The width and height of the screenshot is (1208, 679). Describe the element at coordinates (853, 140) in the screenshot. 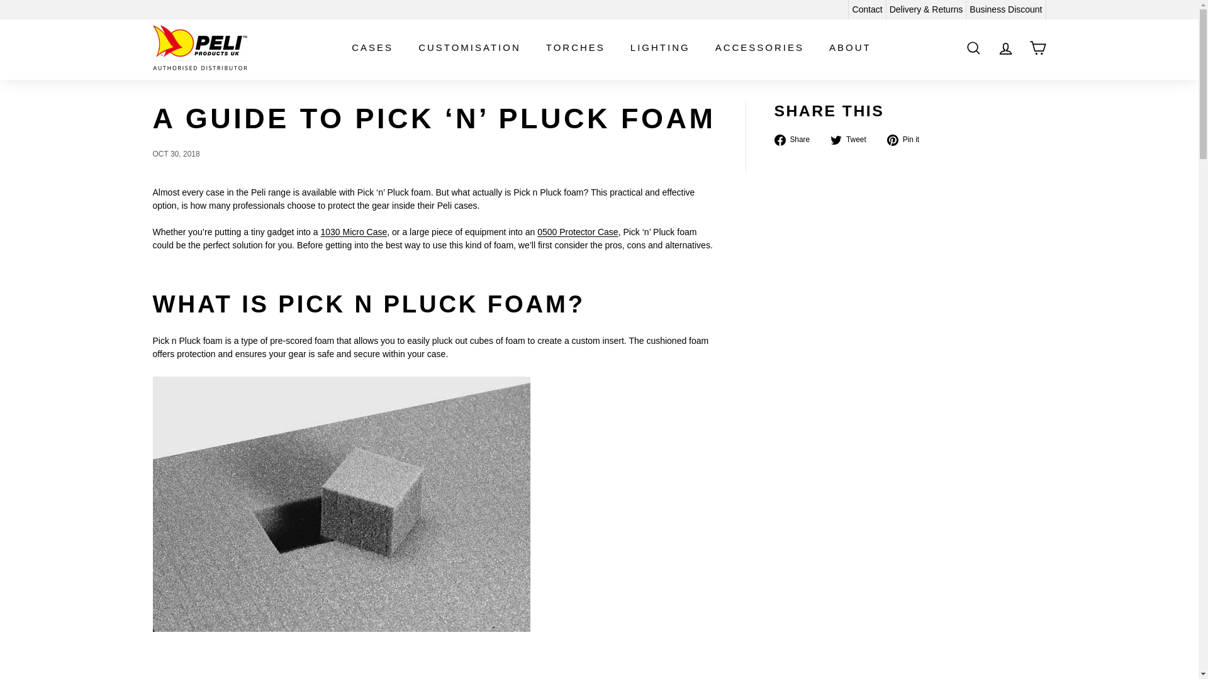

I see `Tweet on Twitter` at that location.